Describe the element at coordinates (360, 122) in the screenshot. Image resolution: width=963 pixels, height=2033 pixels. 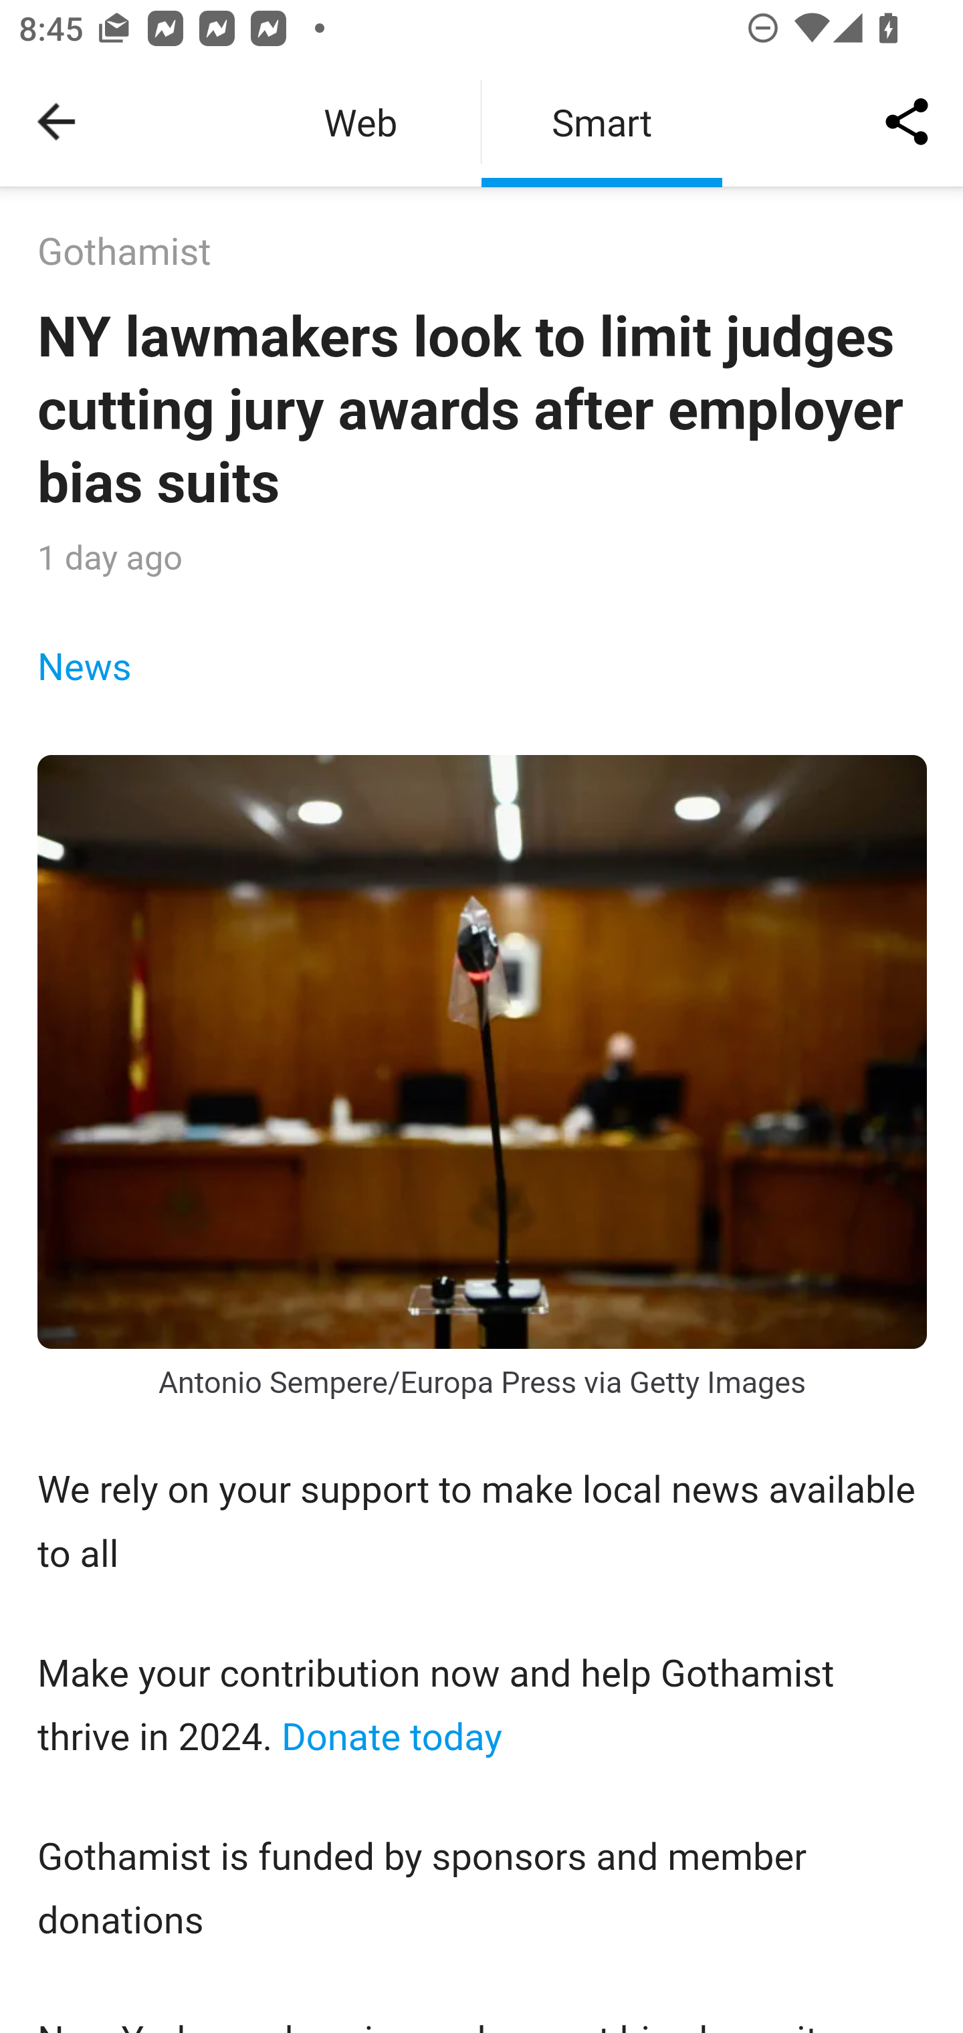
I see `Web` at that location.